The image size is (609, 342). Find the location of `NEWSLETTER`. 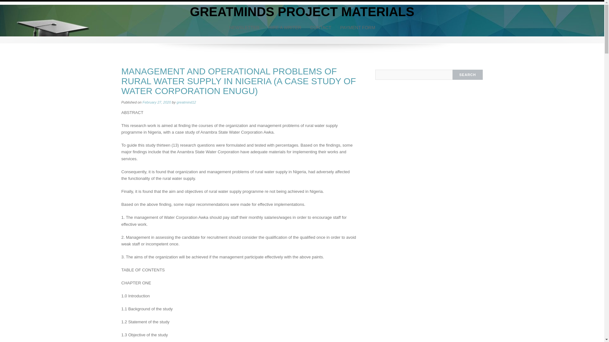

NEWSLETTER is located at coordinates (244, 27).